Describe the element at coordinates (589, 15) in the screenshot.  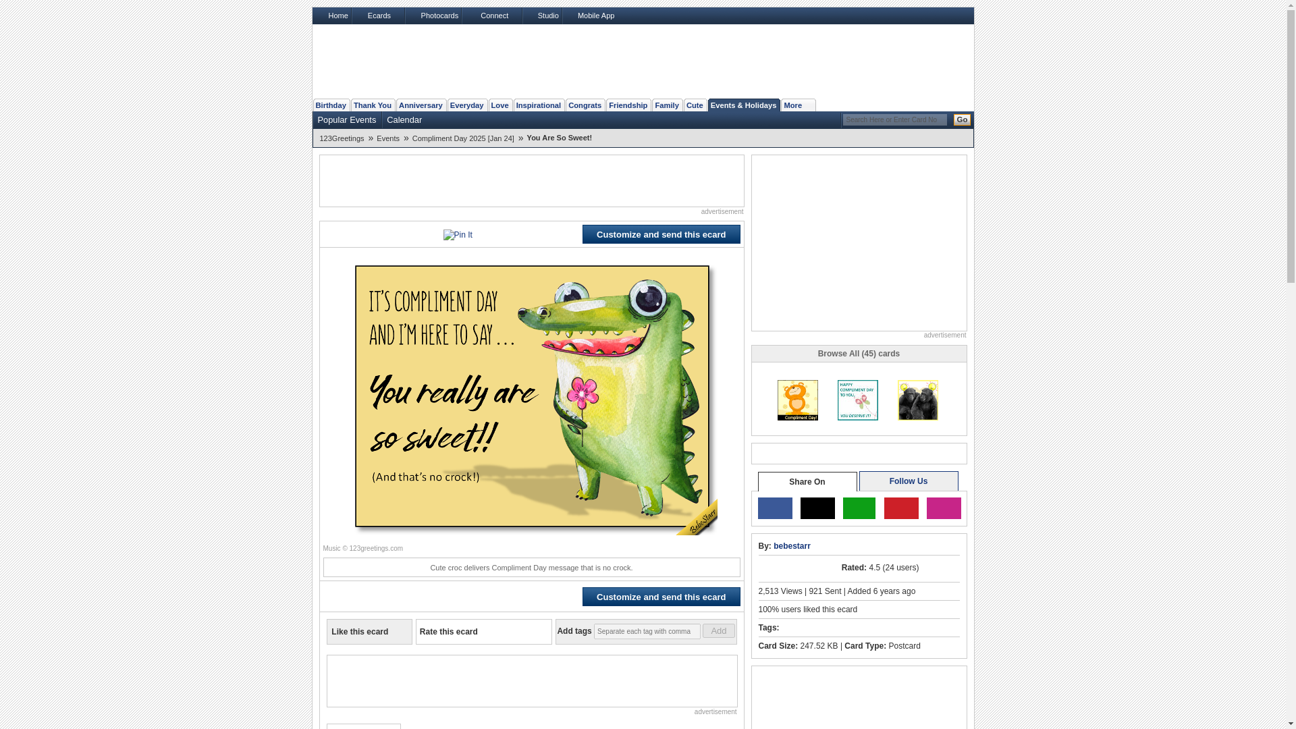
I see `Mobile App` at that location.